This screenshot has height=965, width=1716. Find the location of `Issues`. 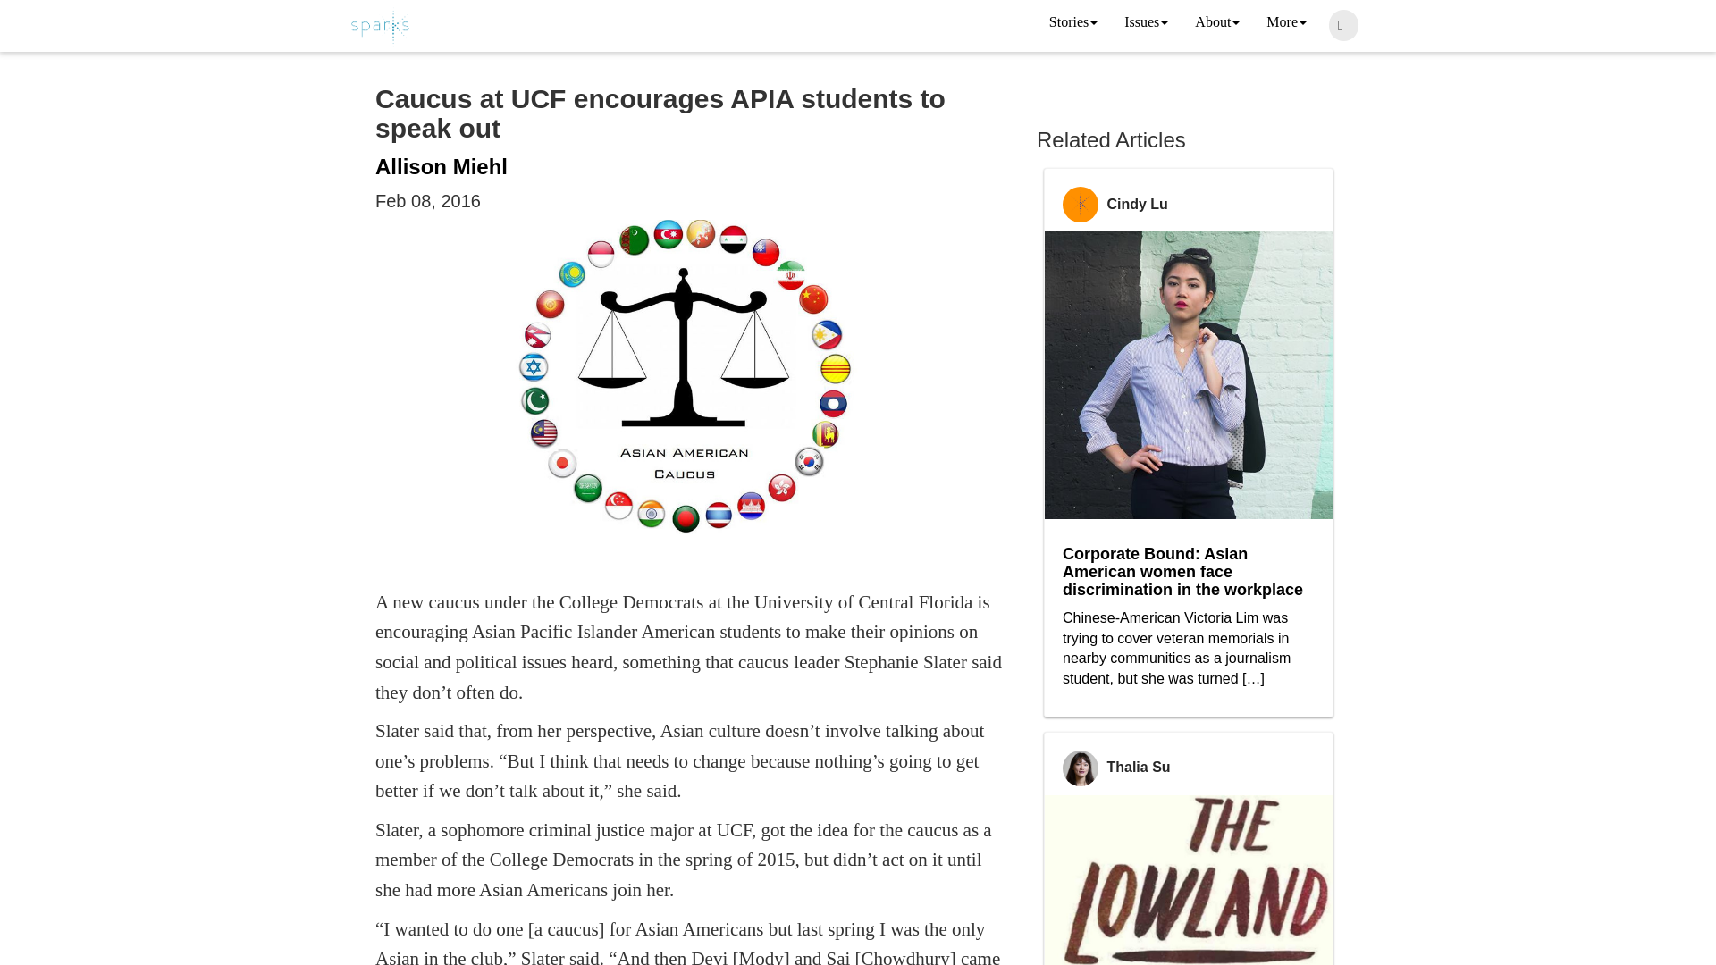

Issues is located at coordinates (1146, 23).